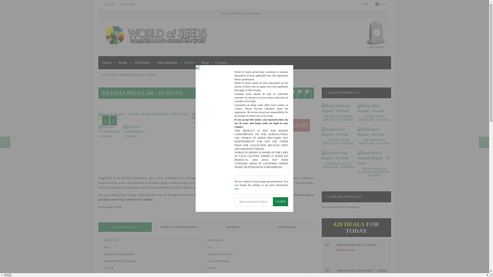 The height and width of the screenshot is (277, 493). What do you see at coordinates (383, 4) in the screenshot?
I see `Language` at bounding box center [383, 4].